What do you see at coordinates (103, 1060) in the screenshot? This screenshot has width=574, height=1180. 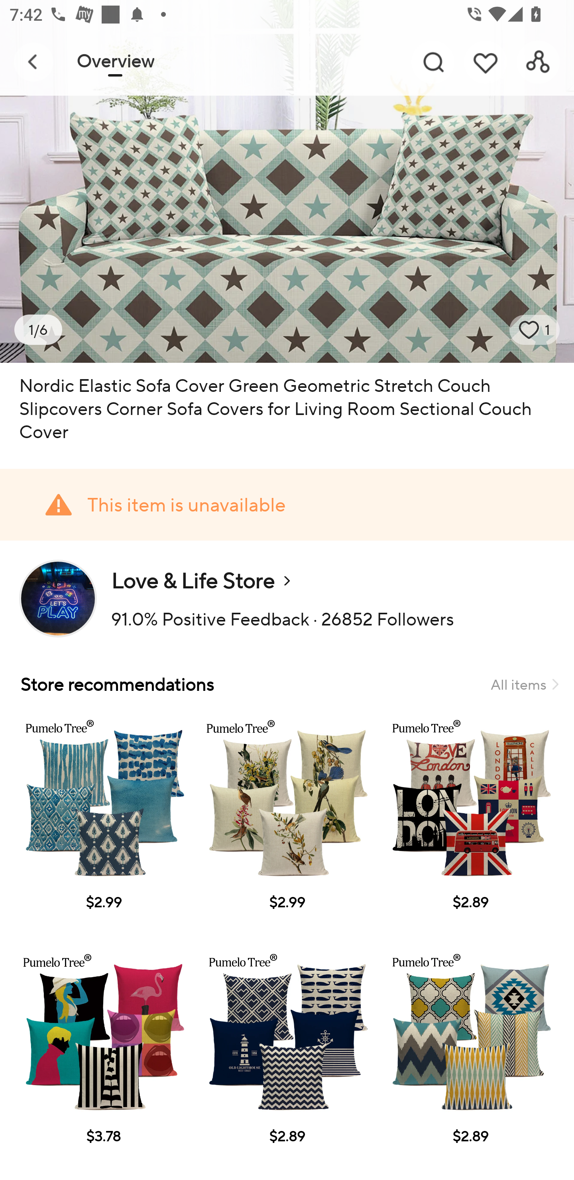 I see `$3.78` at bounding box center [103, 1060].